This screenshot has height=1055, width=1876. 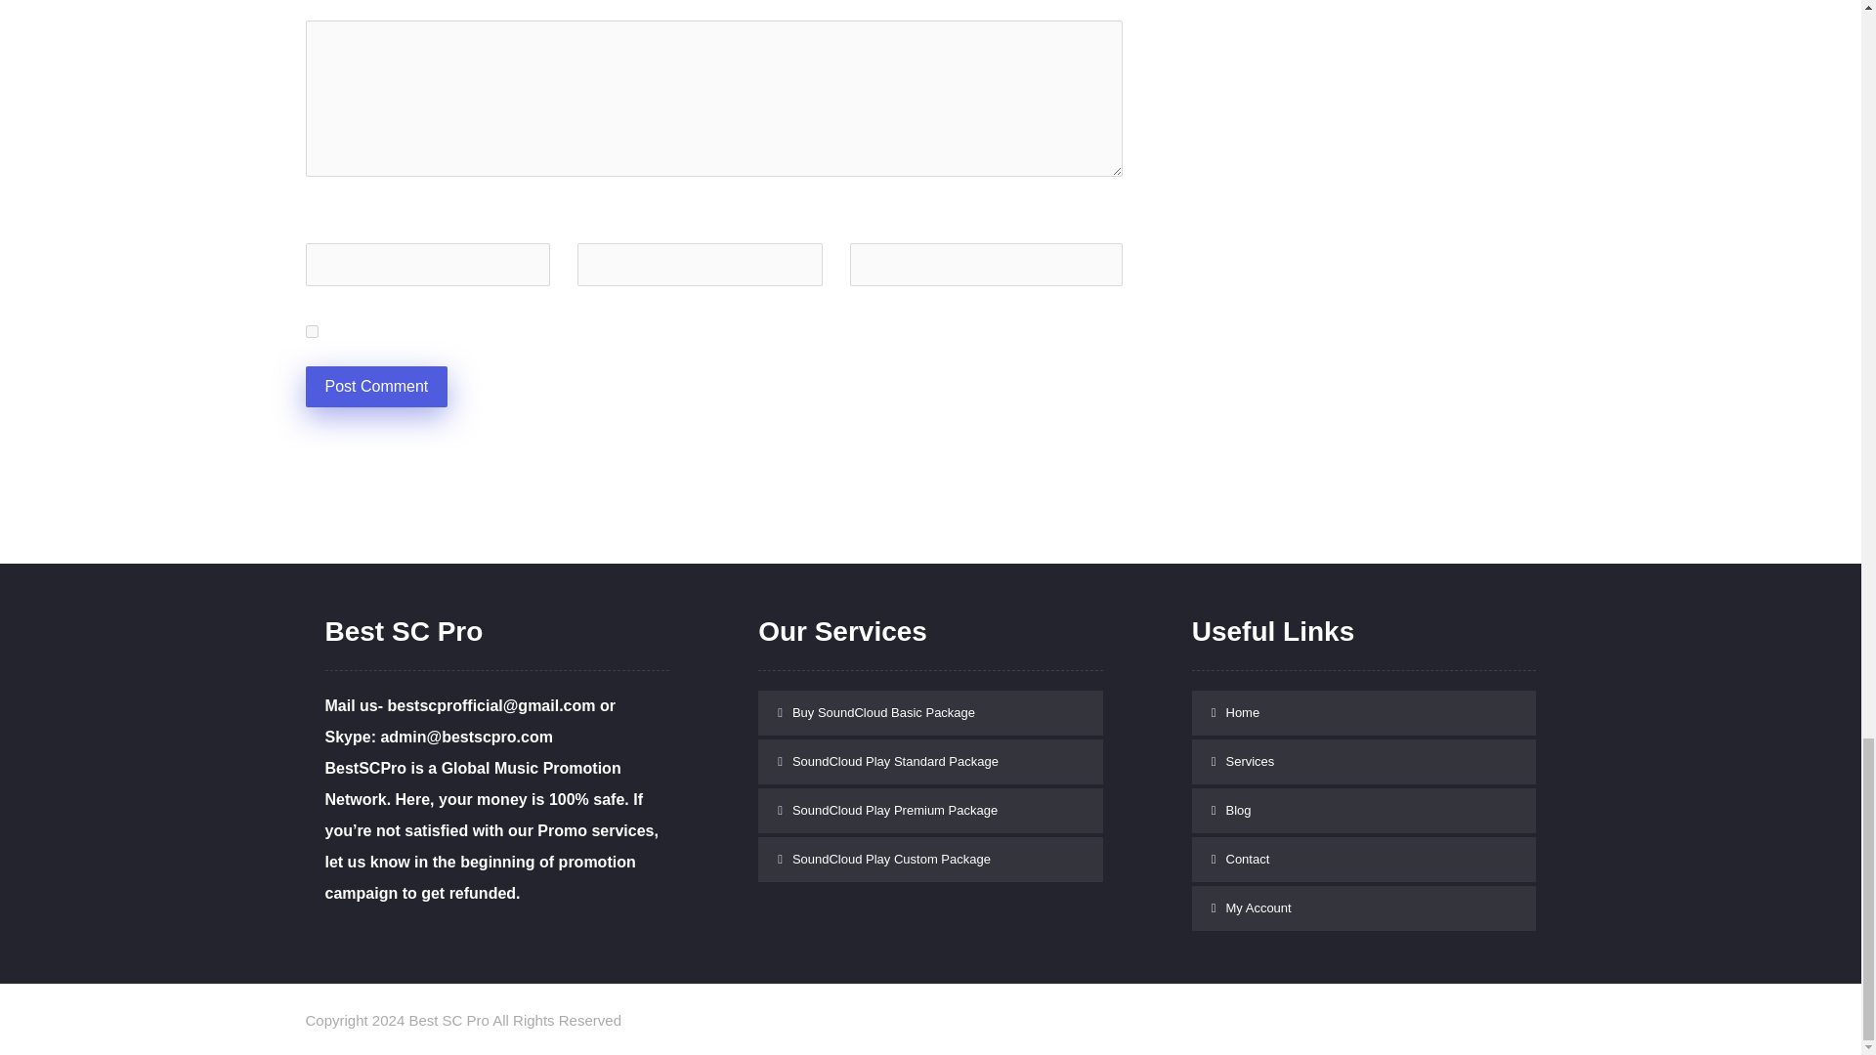 I want to click on Post Comment, so click(x=375, y=386).